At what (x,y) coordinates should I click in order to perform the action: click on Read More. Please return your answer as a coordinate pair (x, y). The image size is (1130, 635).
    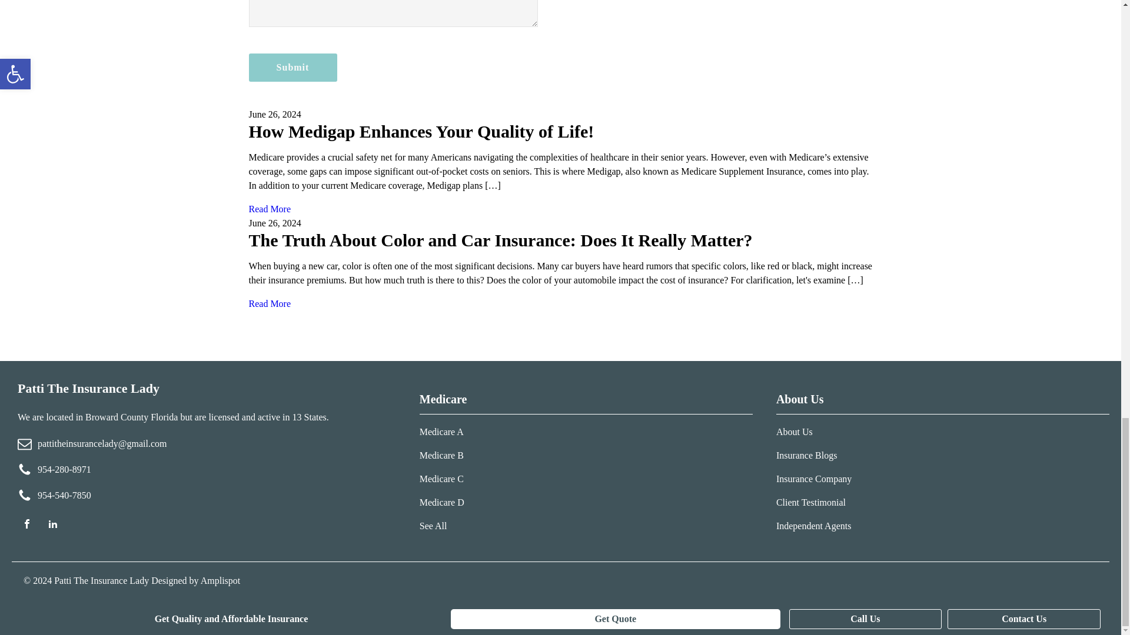
    Looking at the image, I should click on (270, 208).